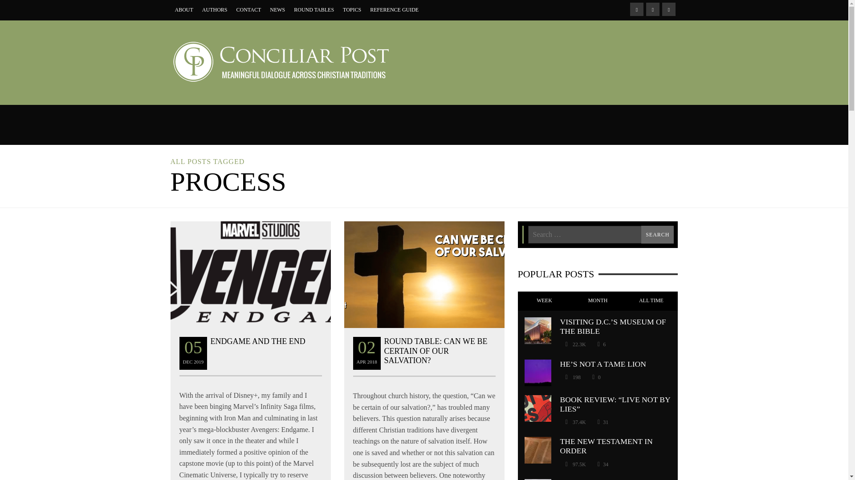  I want to click on ABOUT, so click(183, 10).